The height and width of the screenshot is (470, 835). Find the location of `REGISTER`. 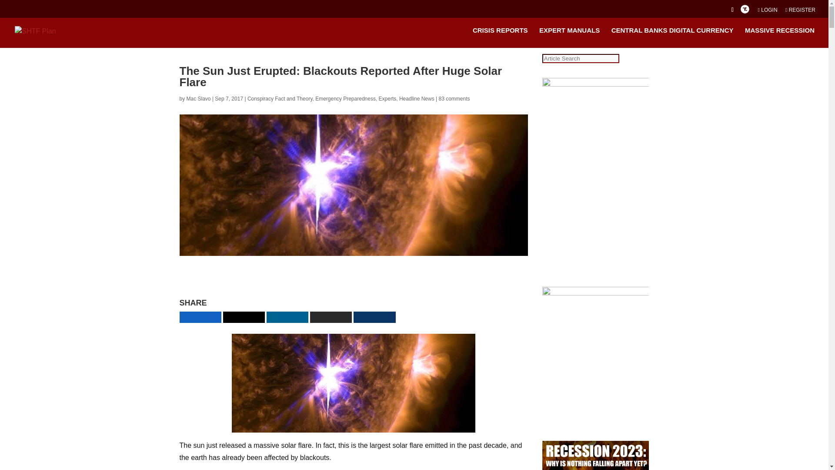

REGISTER is located at coordinates (800, 12).